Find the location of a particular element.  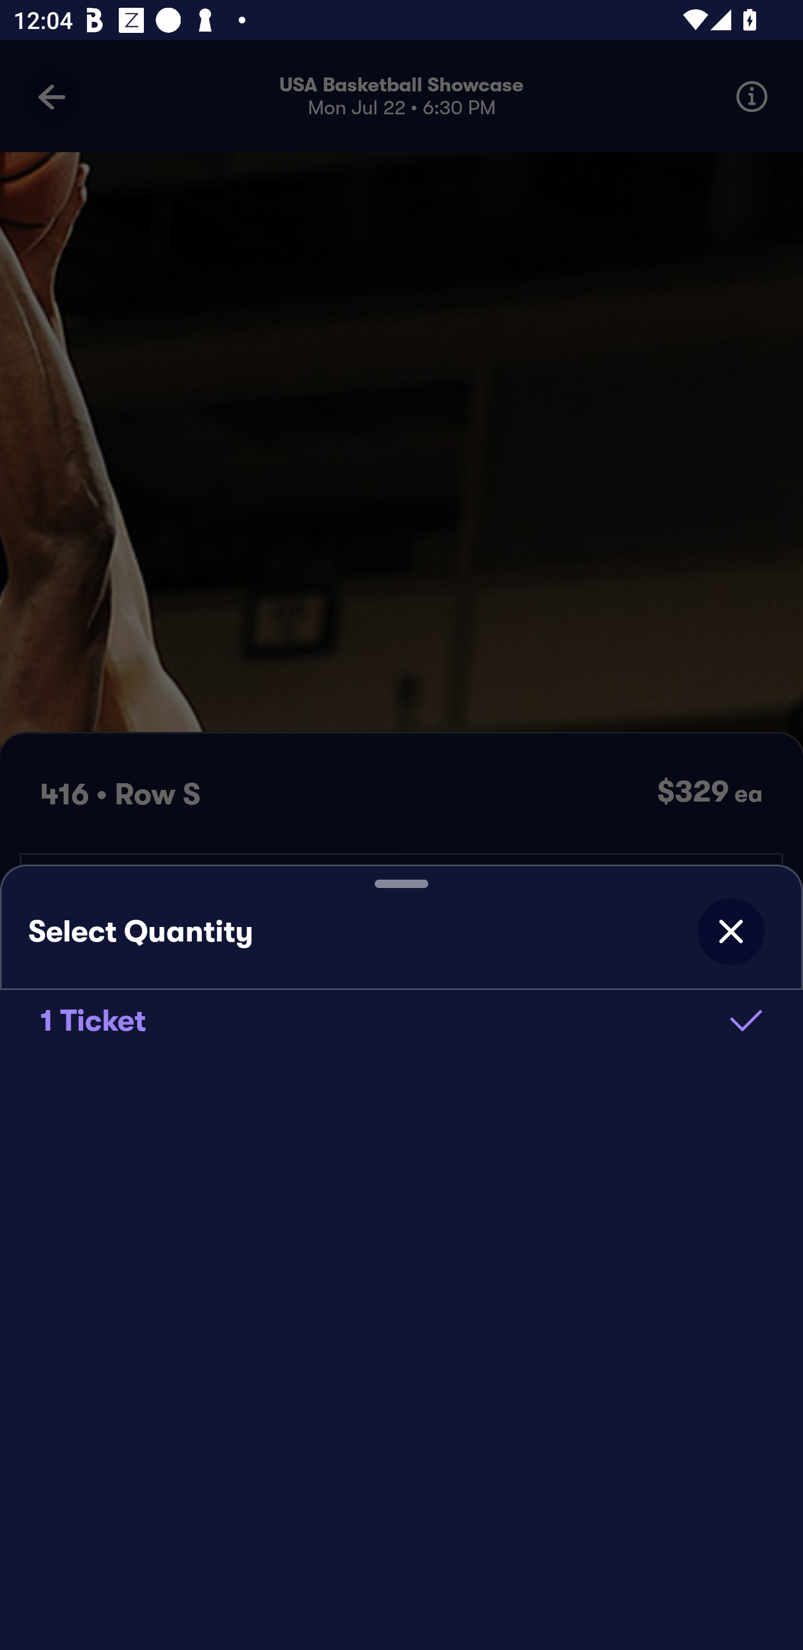

close is located at coordinates (731, 931).